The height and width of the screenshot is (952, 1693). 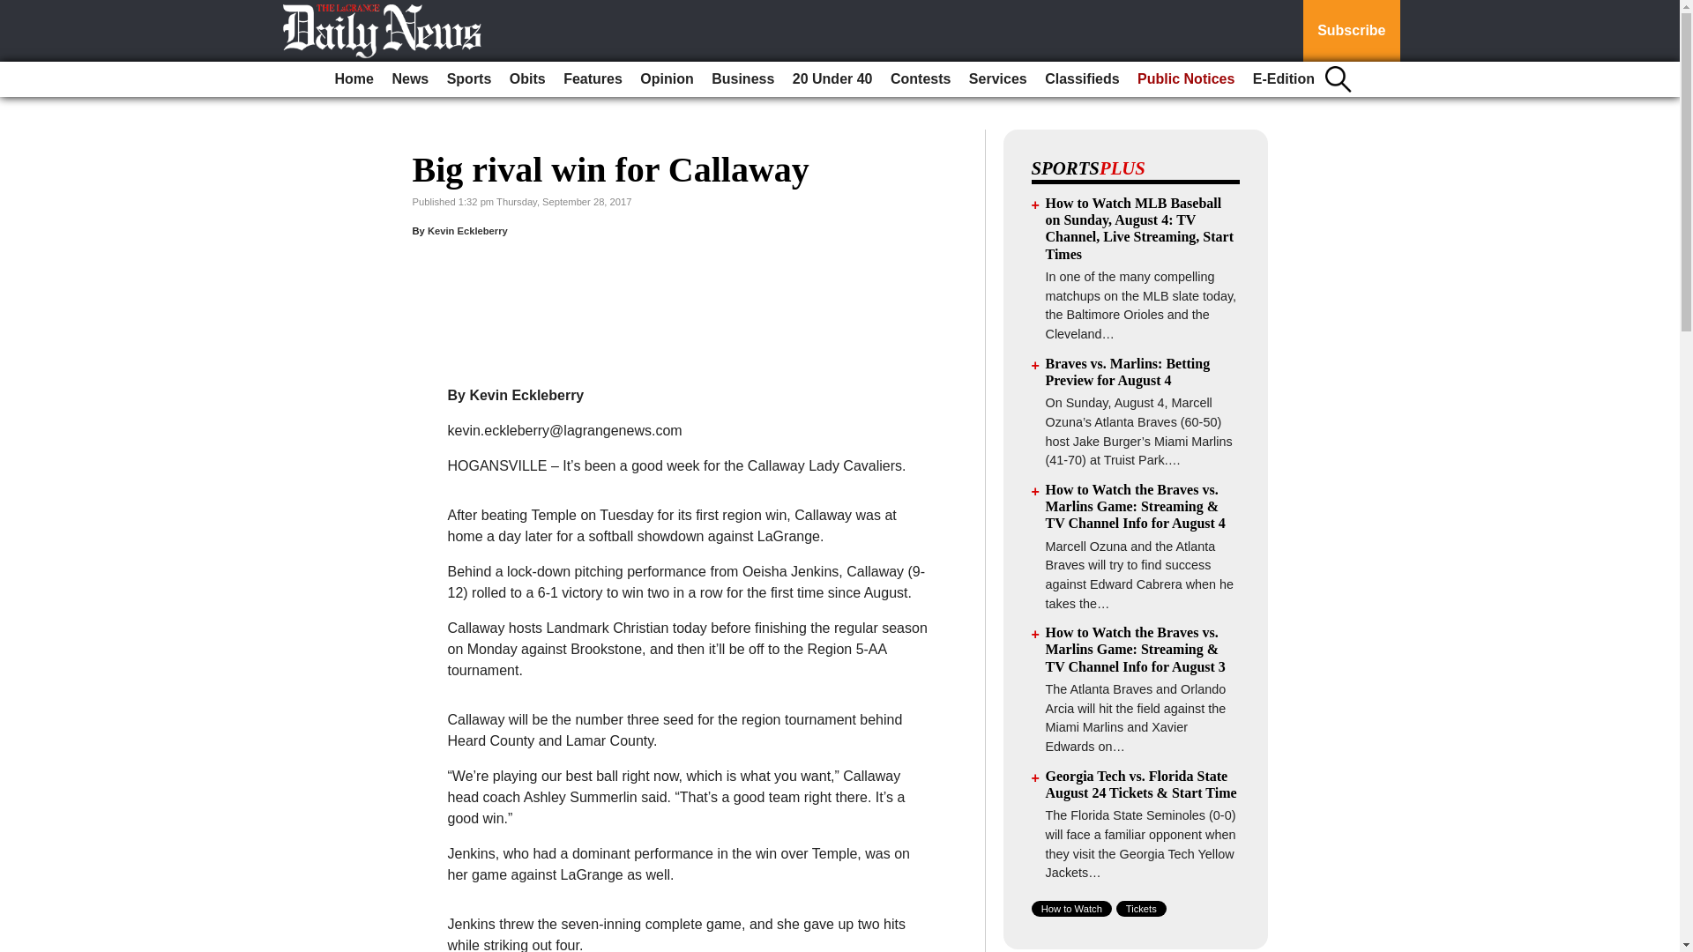 What do you see at coordinates (1071, 908) in the screenshot?
I see `How to Watch` at bounding box center [1071, 908].